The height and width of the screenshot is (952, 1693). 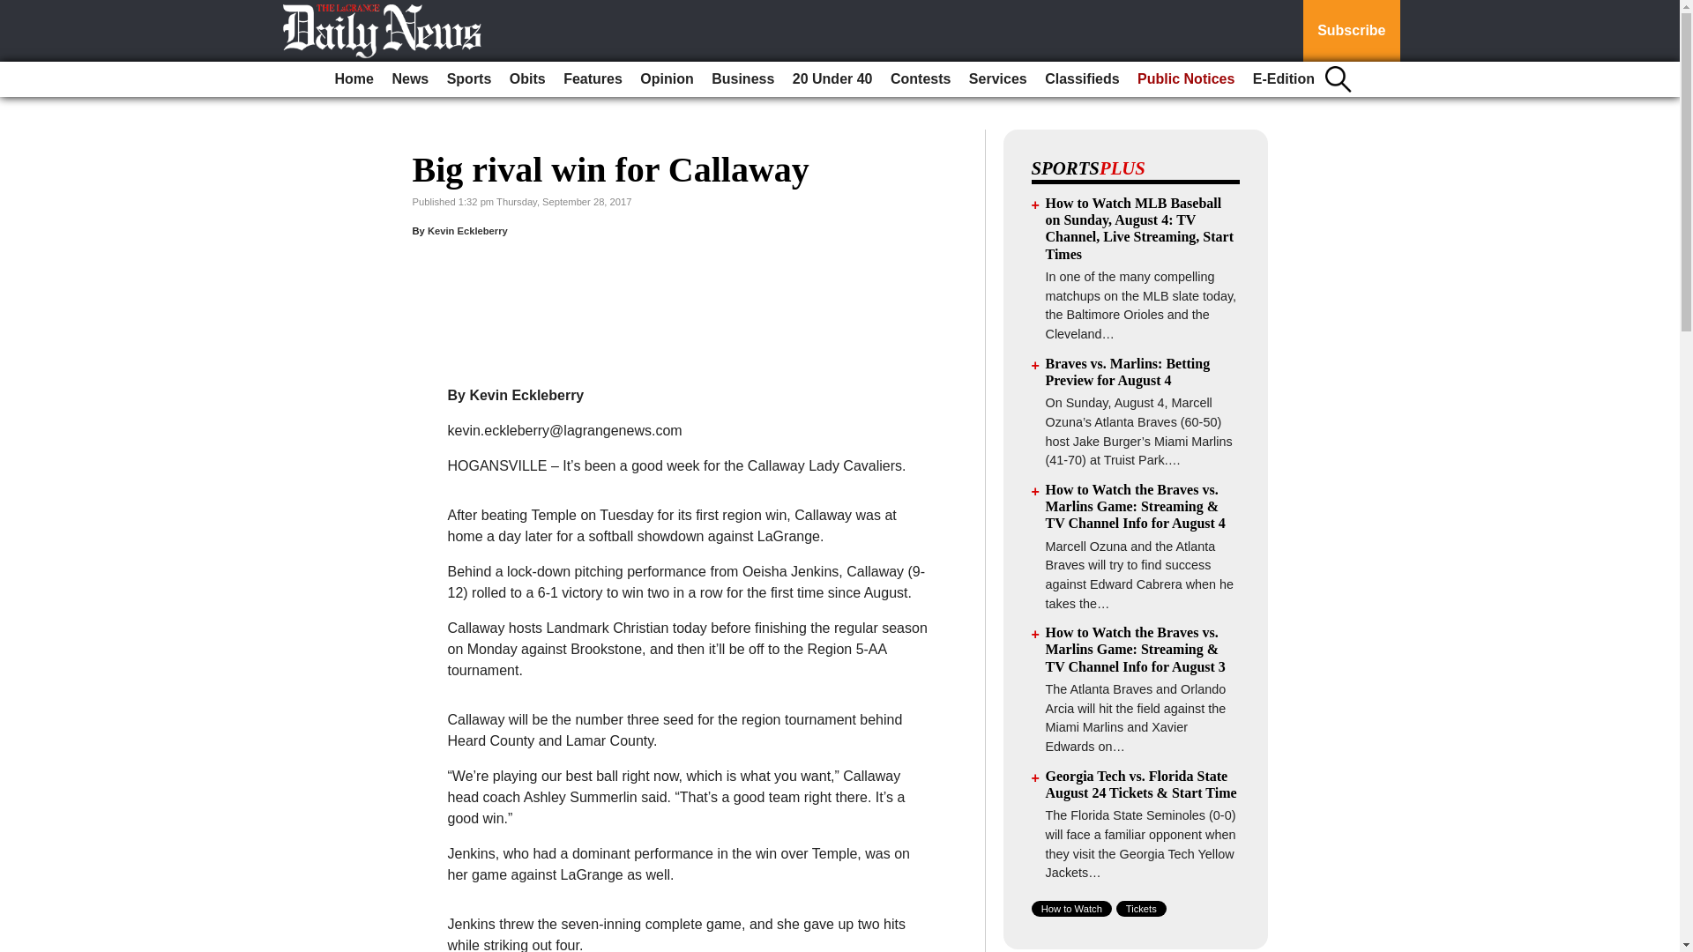 What do you see at coordinates (1071, 908) in the screenshot?
I see `How to Watch` at bounding box center [1071, 908].